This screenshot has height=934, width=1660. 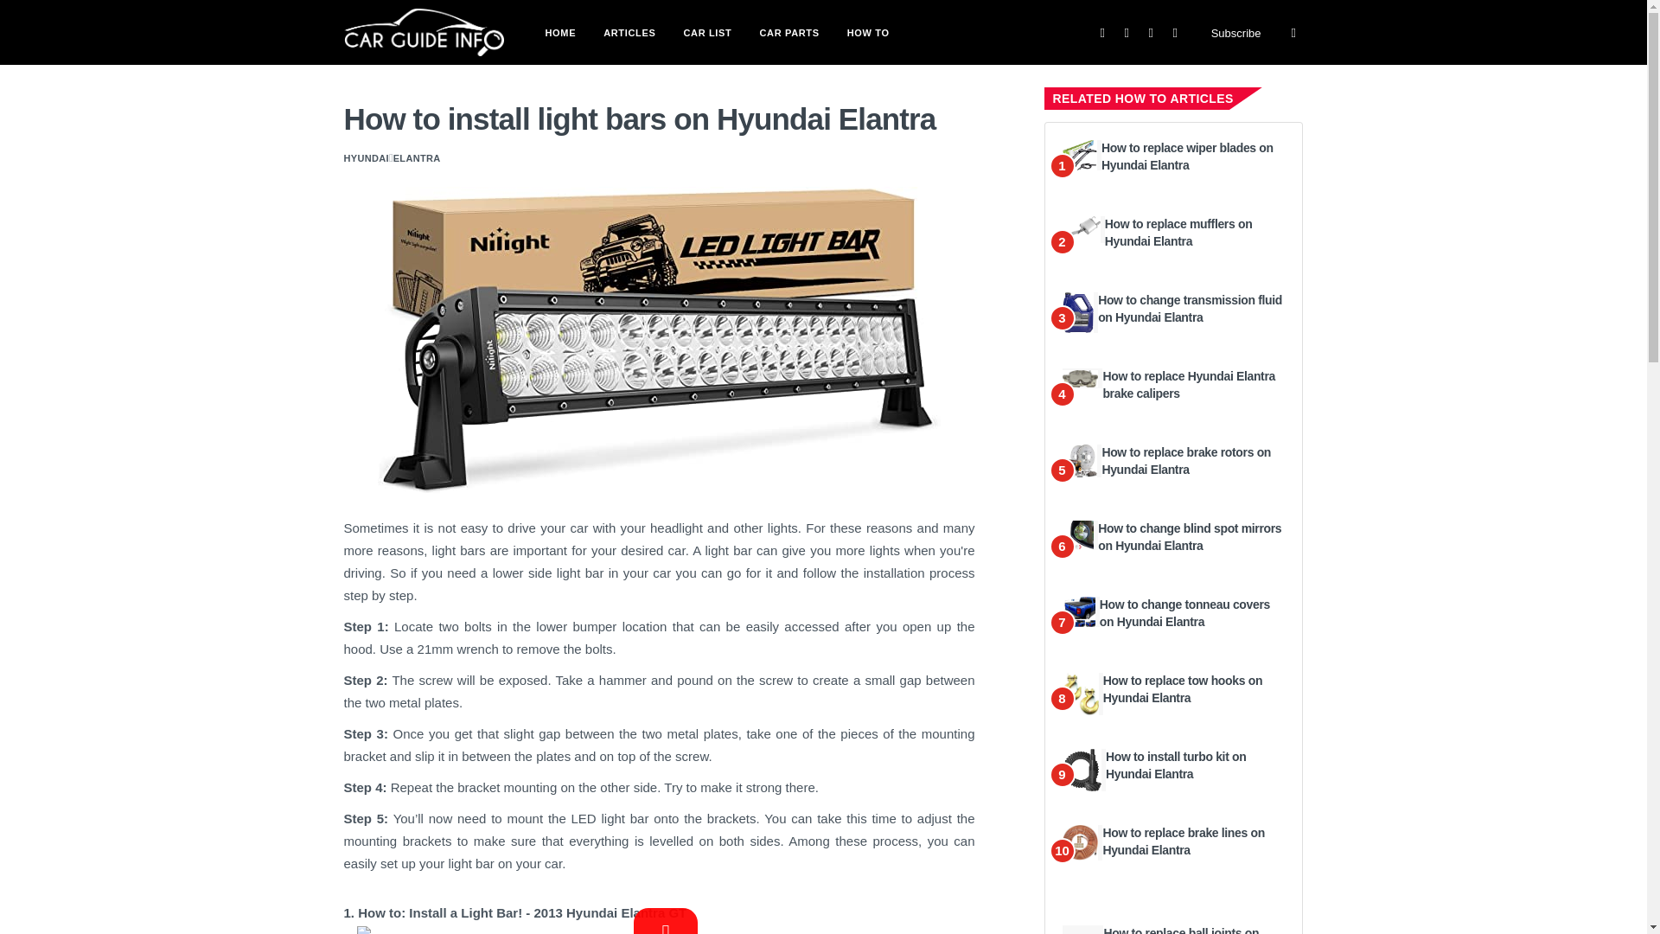 What do you see at coordinates (629, 31) in the screenshot?
I see `ARTICLES` at bounding box center [629, 31].